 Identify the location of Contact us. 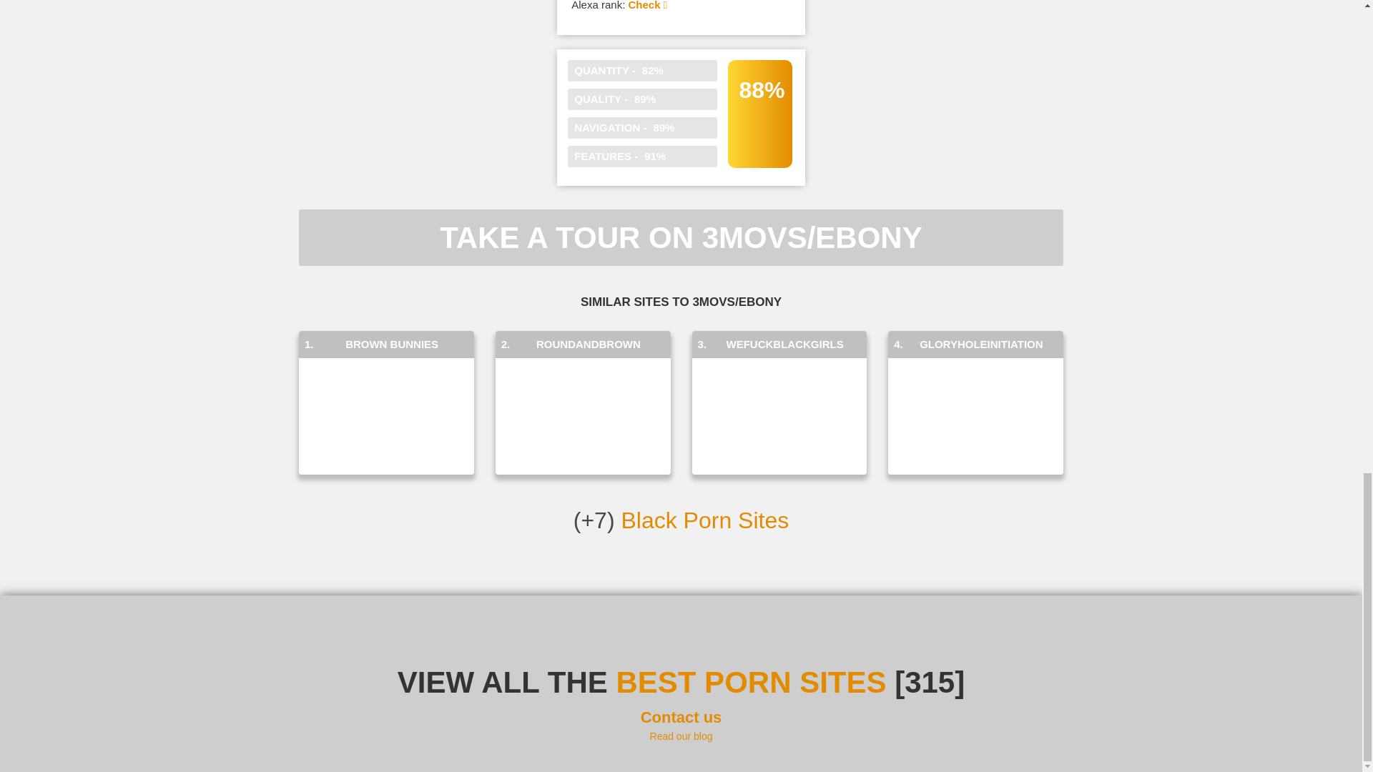
(681, 718).